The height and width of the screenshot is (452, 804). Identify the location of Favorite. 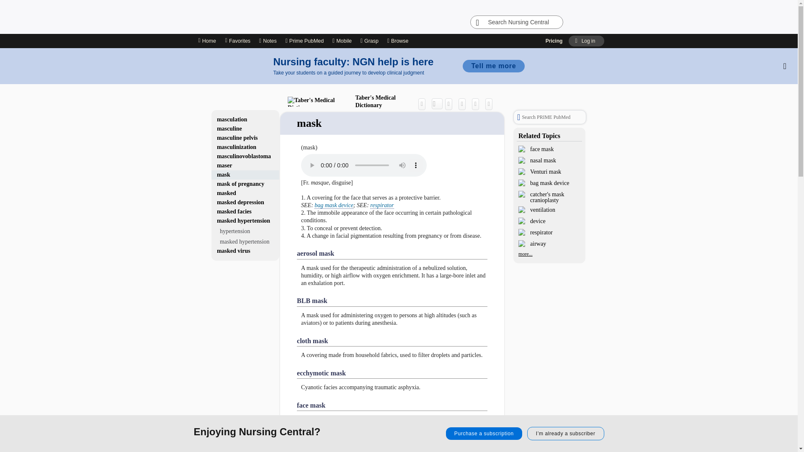
(477, 104).